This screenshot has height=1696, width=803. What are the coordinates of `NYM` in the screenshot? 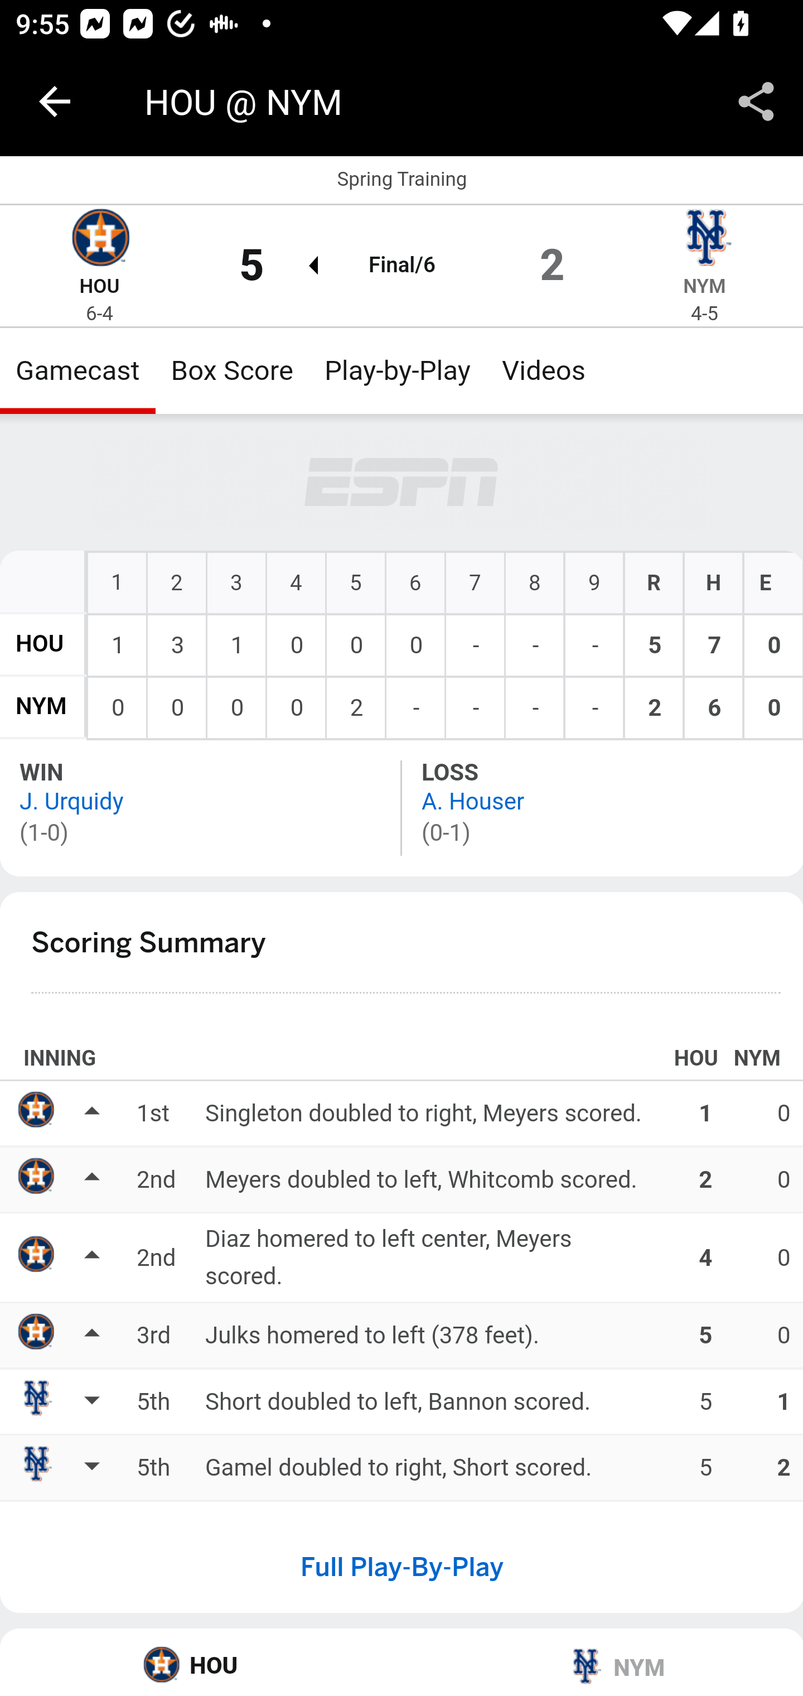 It's located at (602, 1662).